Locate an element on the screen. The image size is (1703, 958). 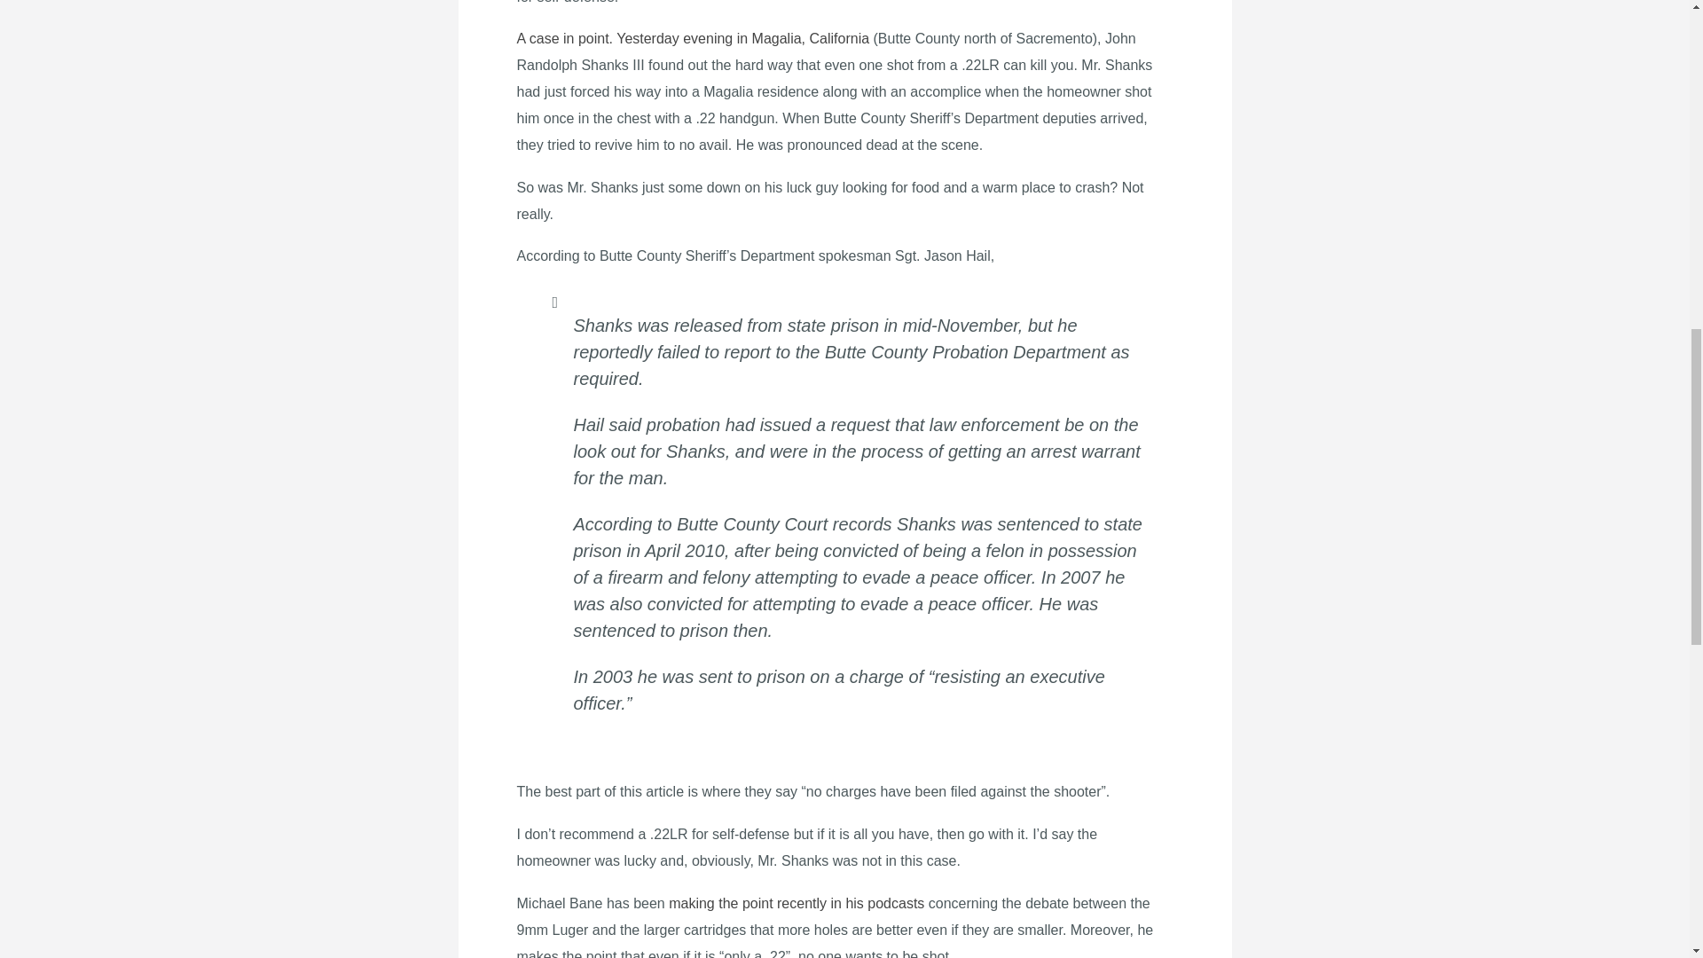
A case in point. Yesterday evening in Magalia, California is located at coordinates (694, 37).